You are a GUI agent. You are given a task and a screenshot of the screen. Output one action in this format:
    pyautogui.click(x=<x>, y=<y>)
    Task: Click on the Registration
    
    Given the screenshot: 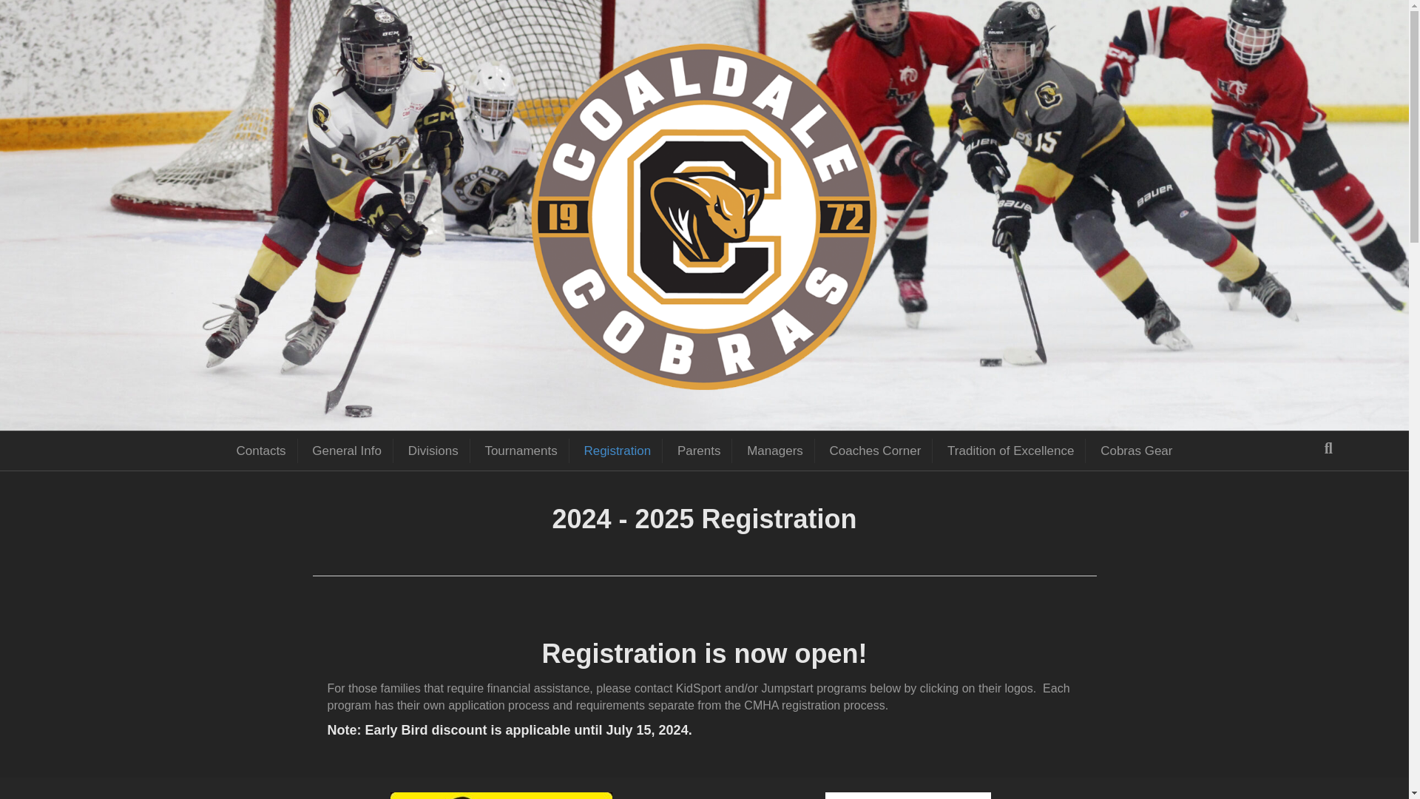 What is the action you would take?
    pyautogui.click(x=617, y=450)
    